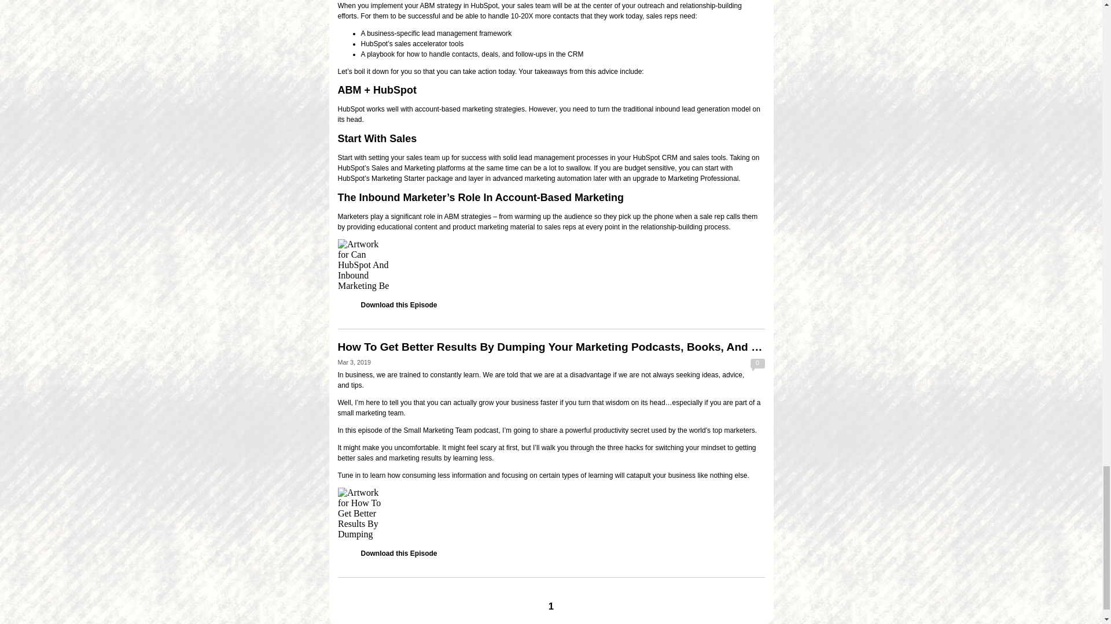  I want to click on Libsyn Player, so click(551, 265).